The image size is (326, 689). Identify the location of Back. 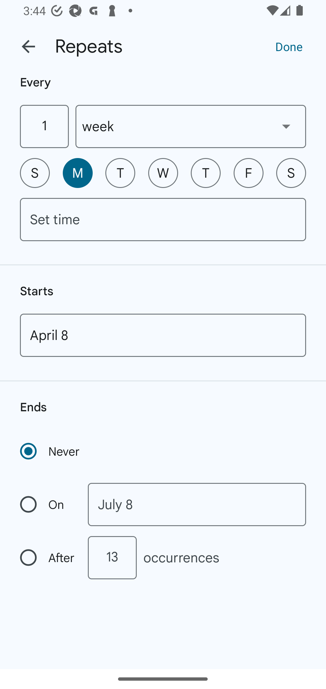
(28, 47).